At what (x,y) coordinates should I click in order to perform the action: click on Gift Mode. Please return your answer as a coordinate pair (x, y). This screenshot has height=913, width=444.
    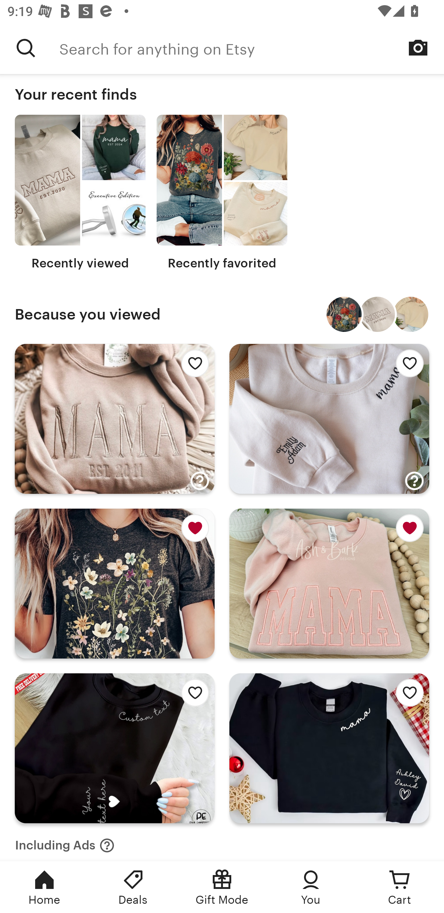
    Looking at the image, I should click on (222, 887).